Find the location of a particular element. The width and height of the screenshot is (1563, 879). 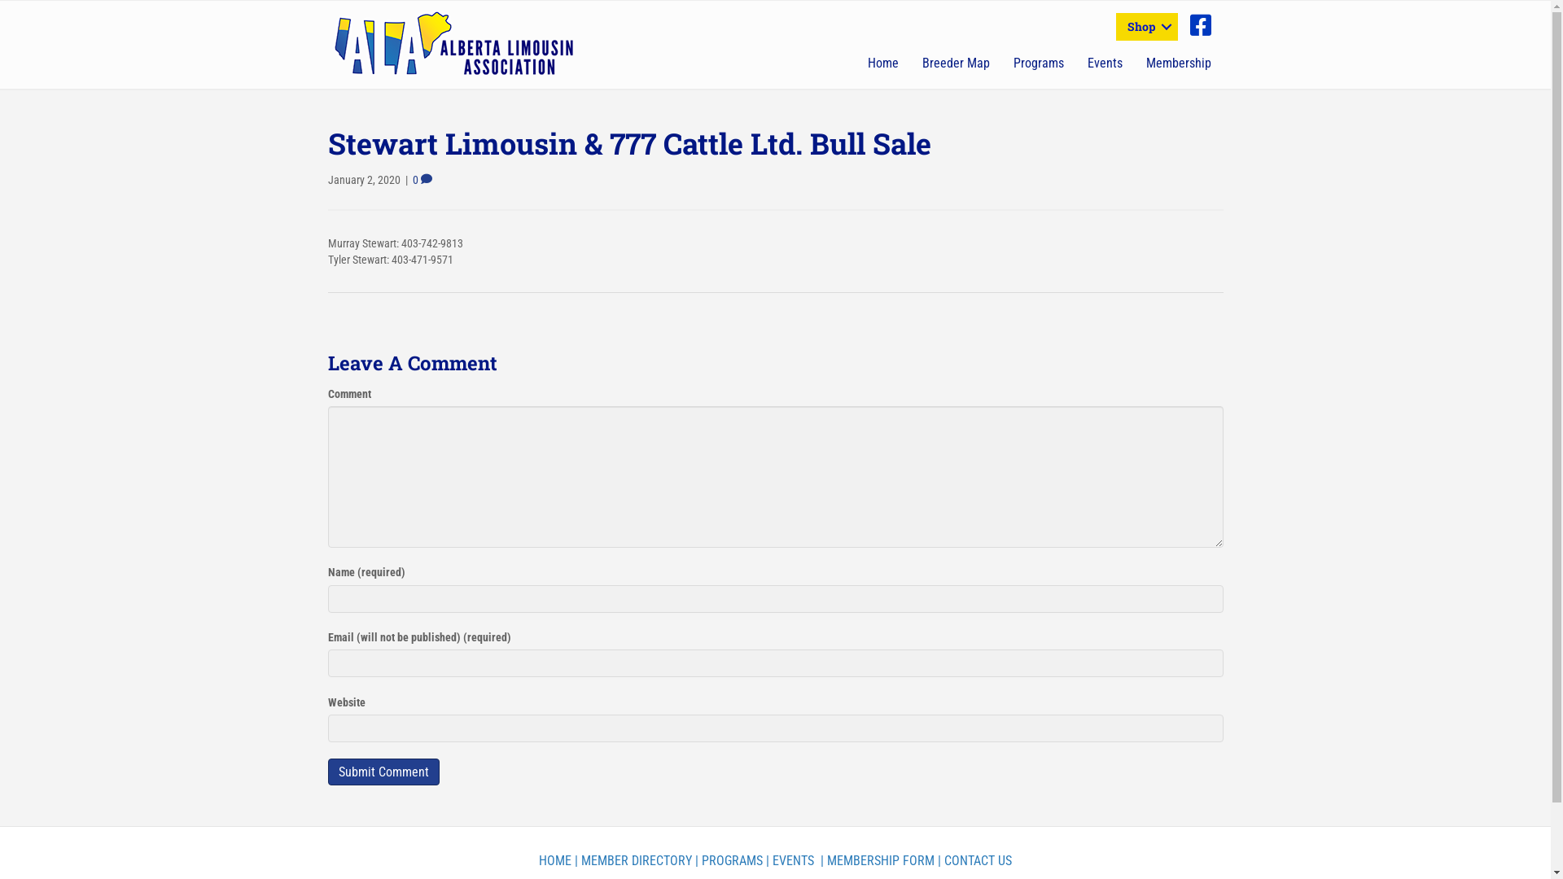

Events is located at coordinates (1105, 63).